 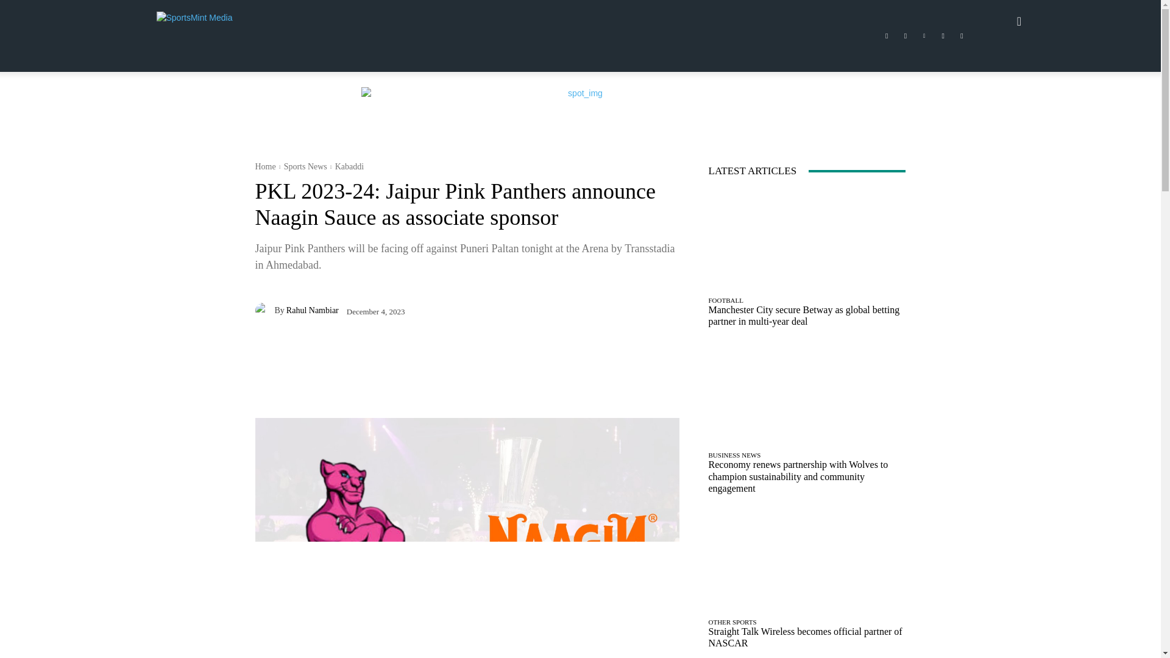 What do you see at coordinates (943, 36) in the screenshot?
I see `Twitter` at bounding box center [943, 36].